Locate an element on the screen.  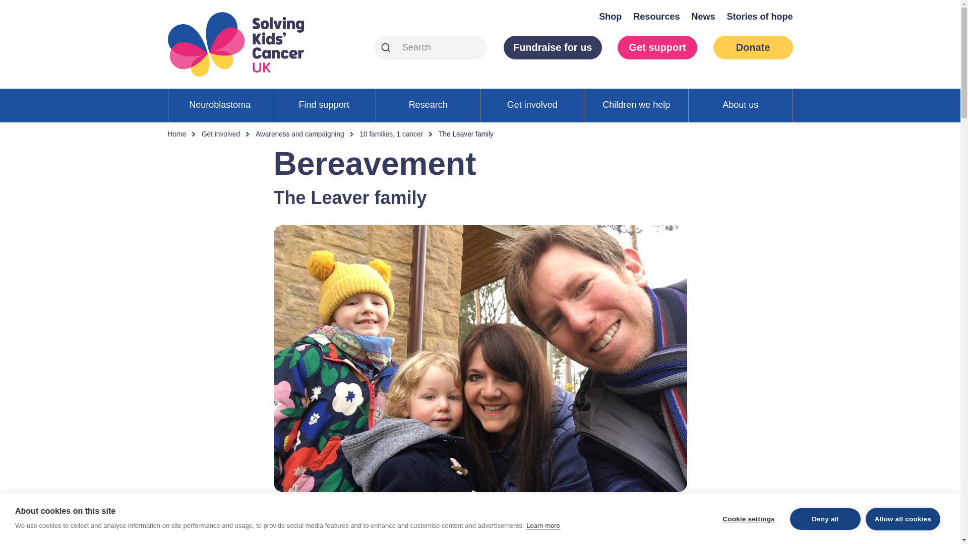
Fundraise for us is located at coordinates (553, 47).